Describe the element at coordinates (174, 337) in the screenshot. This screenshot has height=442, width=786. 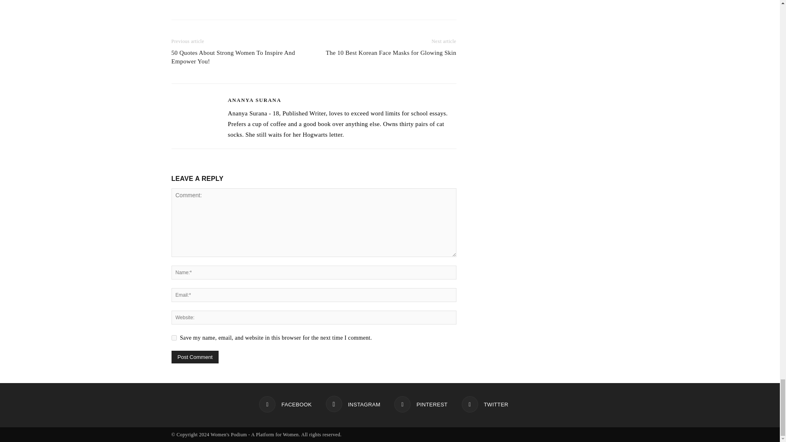
I see `yes` at that location.